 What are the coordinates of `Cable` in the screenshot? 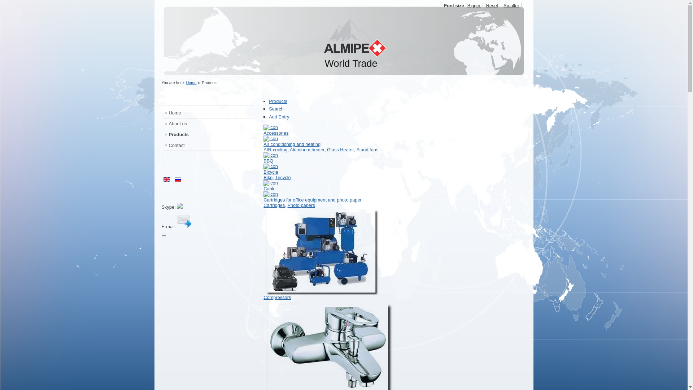 It's located at (269, 188).